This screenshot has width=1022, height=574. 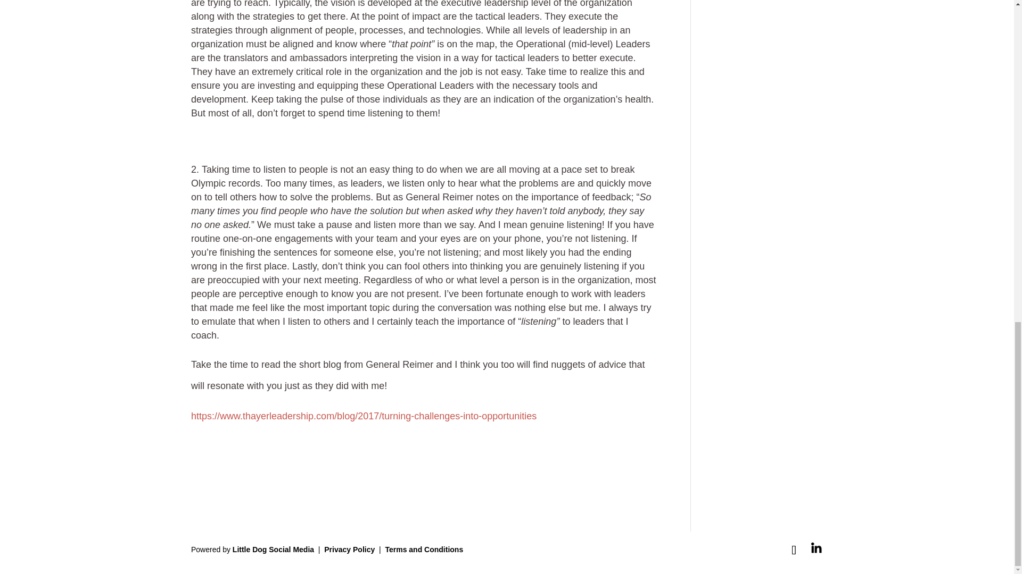 What do you see at coordinates (424, 550) in the screenshot?
I see `Terms and Conditions` at bounding box center [424, 550].